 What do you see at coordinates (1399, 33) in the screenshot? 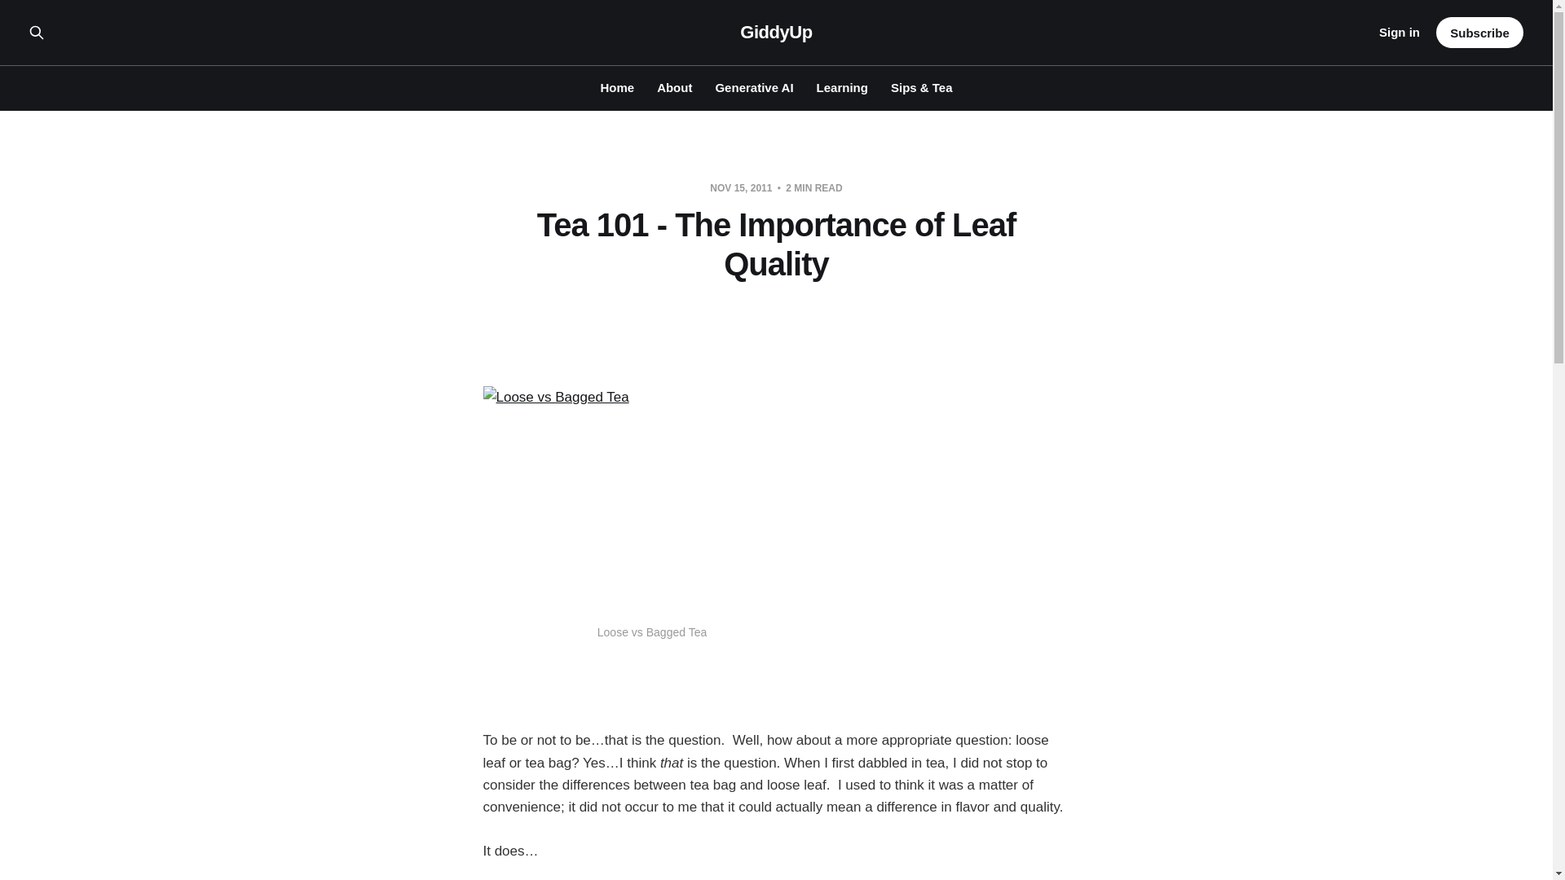
I see `Sign in` at bounding box center [1399, 33].